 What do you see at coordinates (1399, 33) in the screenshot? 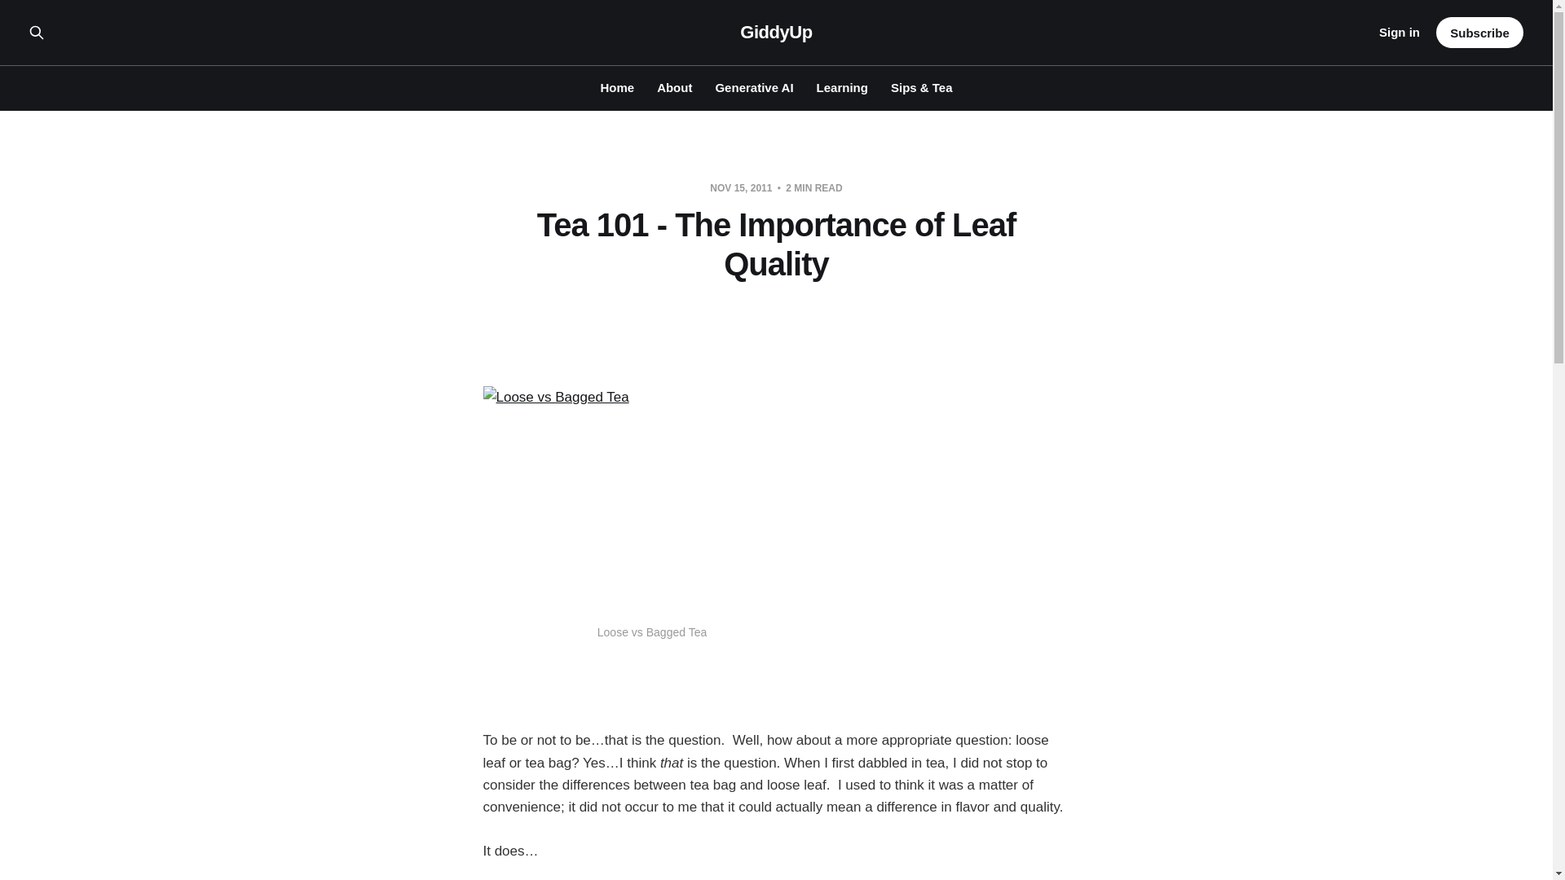
I see `Sign in` at bounding box center [1399, 33].